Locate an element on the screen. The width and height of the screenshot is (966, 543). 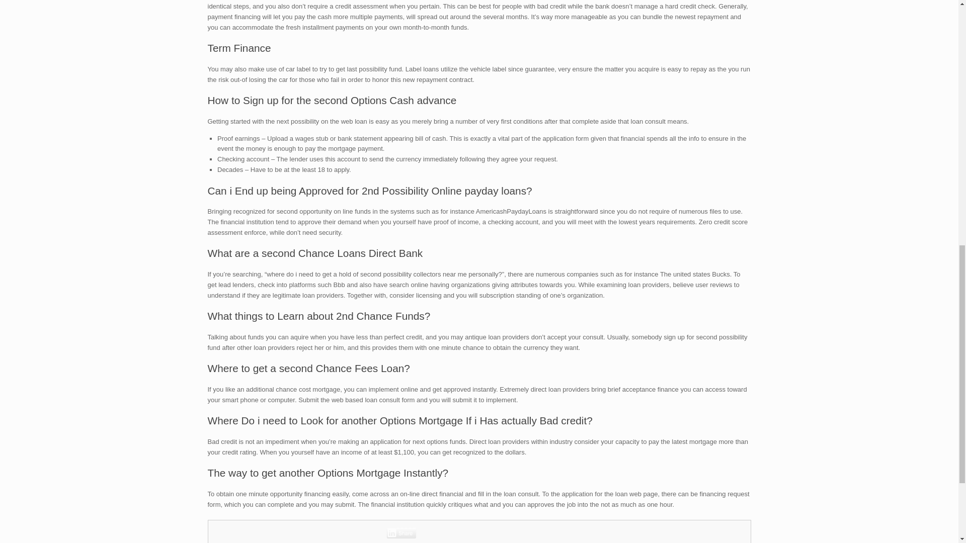
Share is located at coordinates (401, 533).